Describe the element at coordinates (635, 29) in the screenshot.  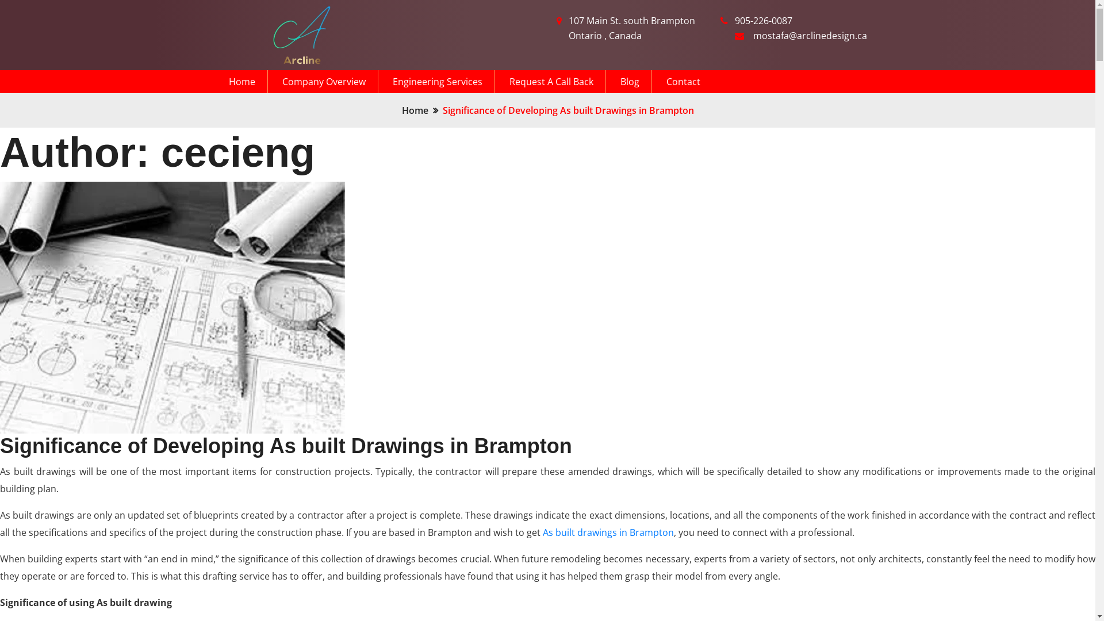
I see `107 Main St. south Brampton Ontario , Canada` at that location.